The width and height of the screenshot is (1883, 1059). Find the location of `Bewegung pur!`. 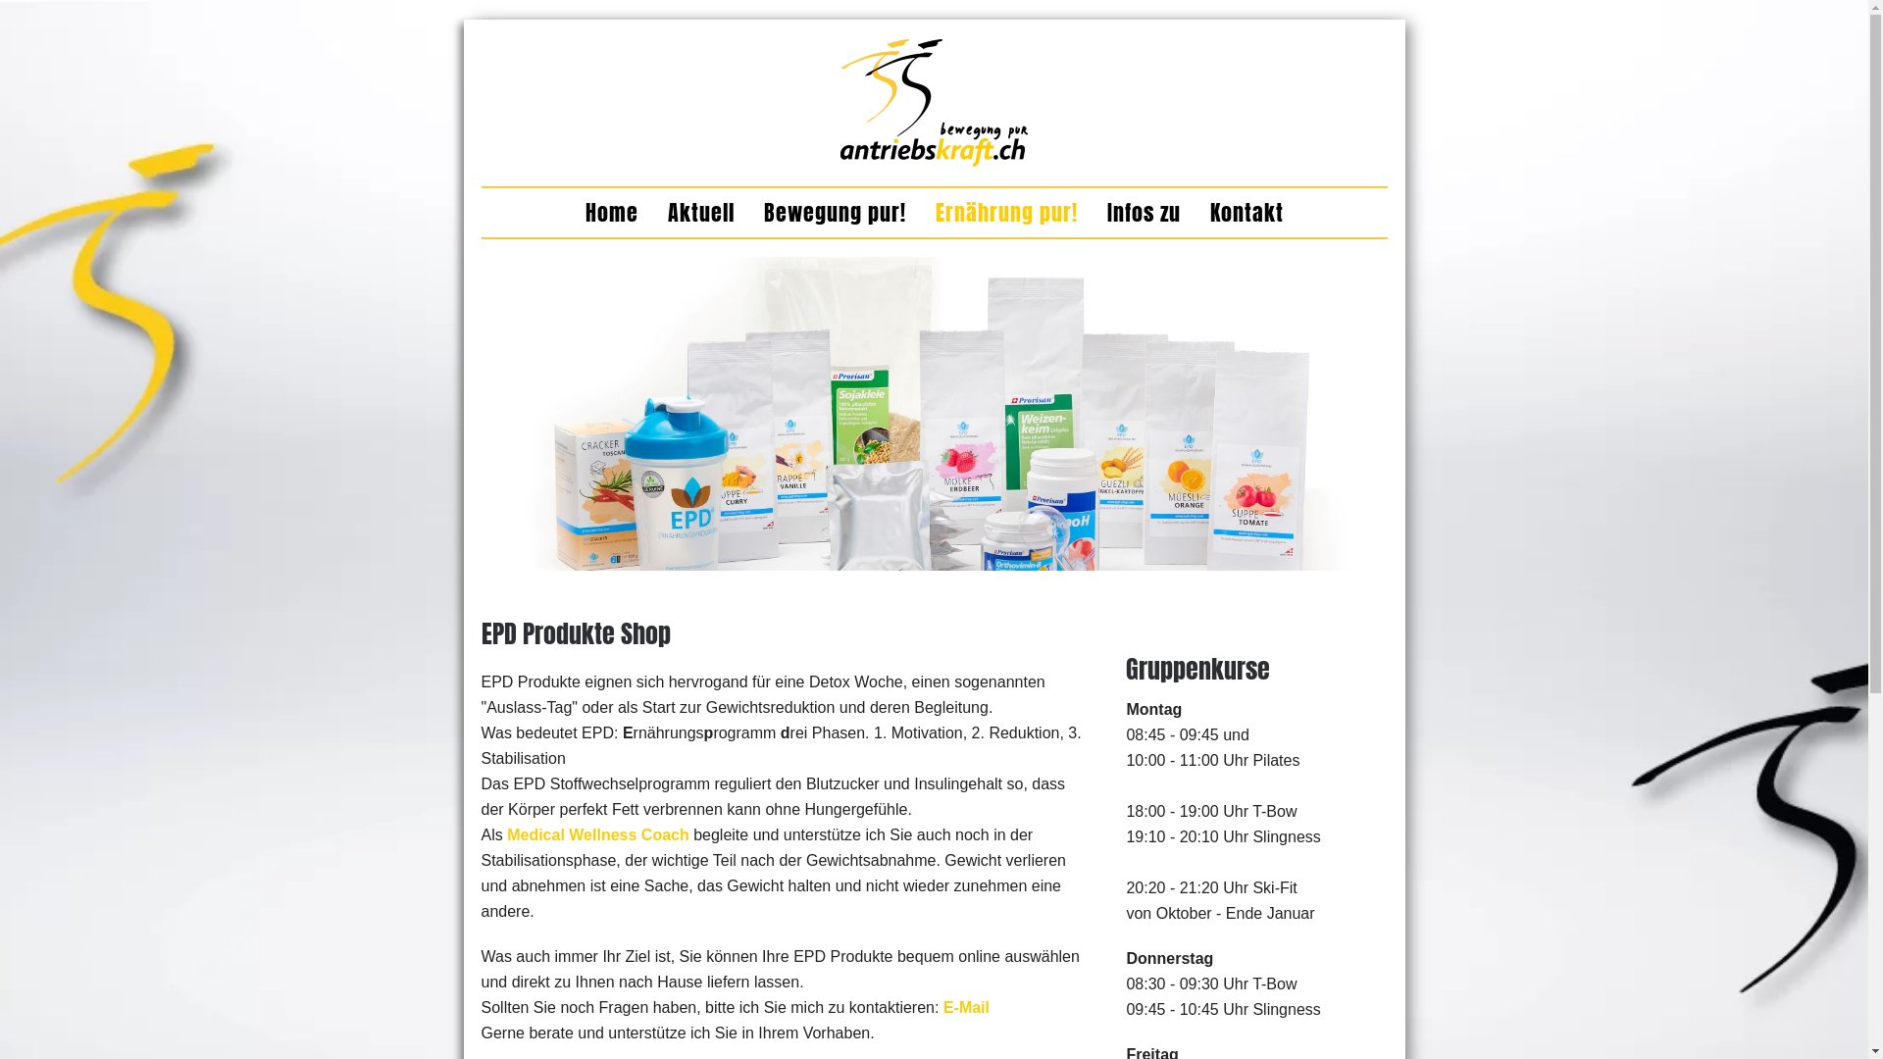

Bewegung pur! is located at coordinates (834, 213).